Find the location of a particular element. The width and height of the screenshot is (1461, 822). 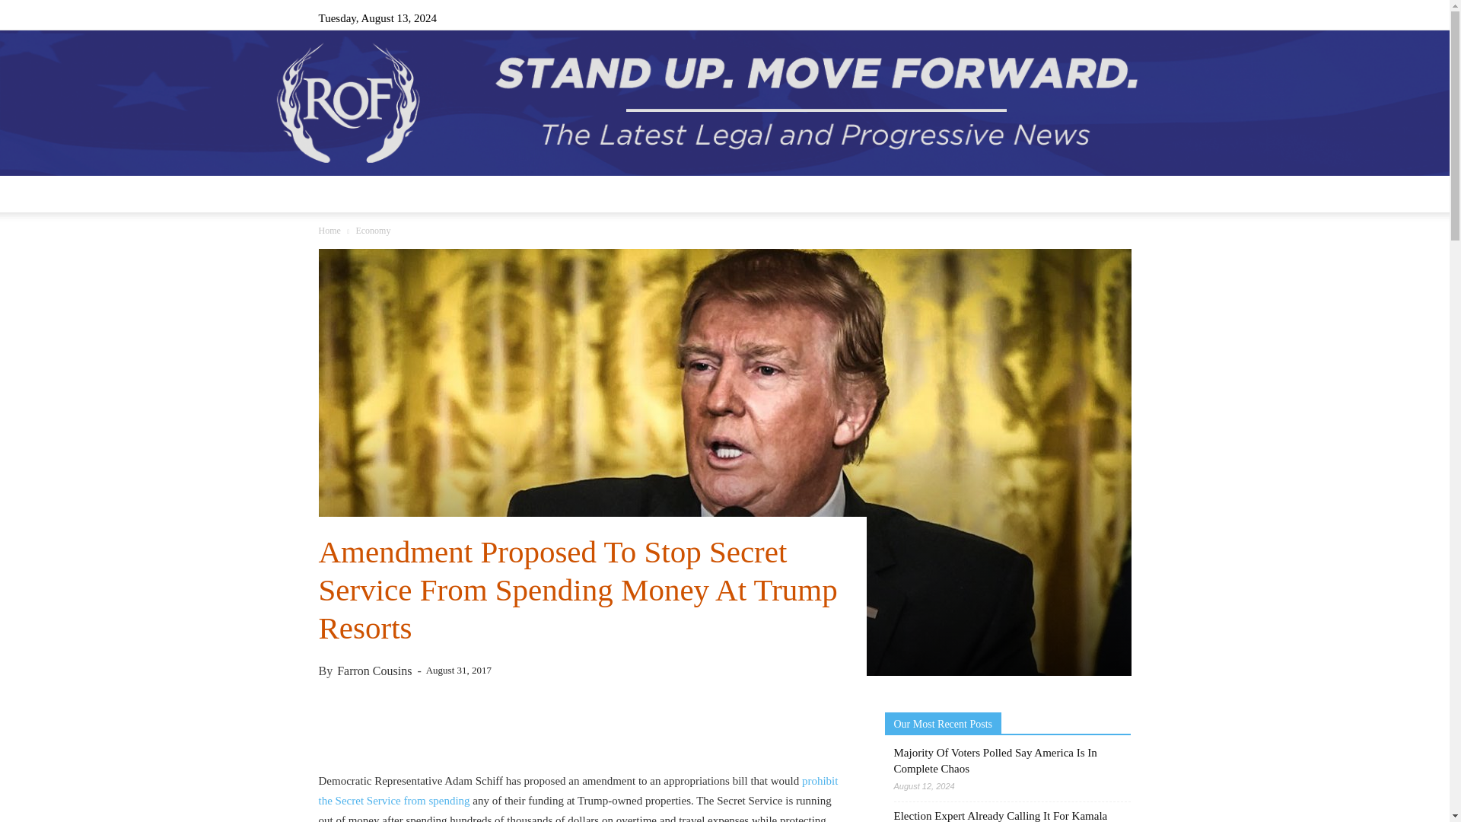

Twitter is located at coordinates (1094, 18).